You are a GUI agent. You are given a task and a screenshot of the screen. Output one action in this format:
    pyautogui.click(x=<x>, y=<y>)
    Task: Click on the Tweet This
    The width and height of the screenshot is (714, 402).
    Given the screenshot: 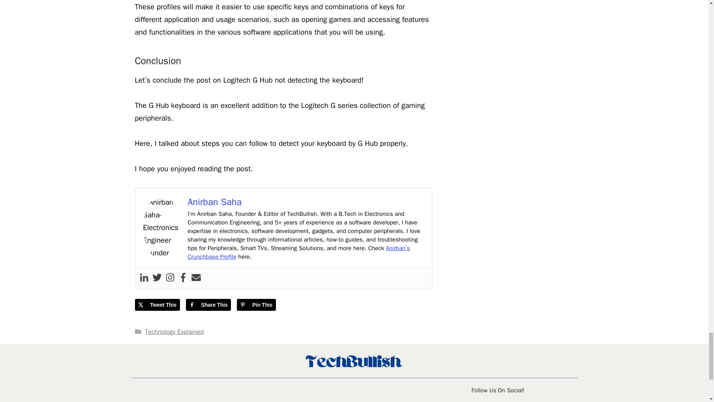 What is the action you would take?
    pyautogui.click(x=157, y=304)
    